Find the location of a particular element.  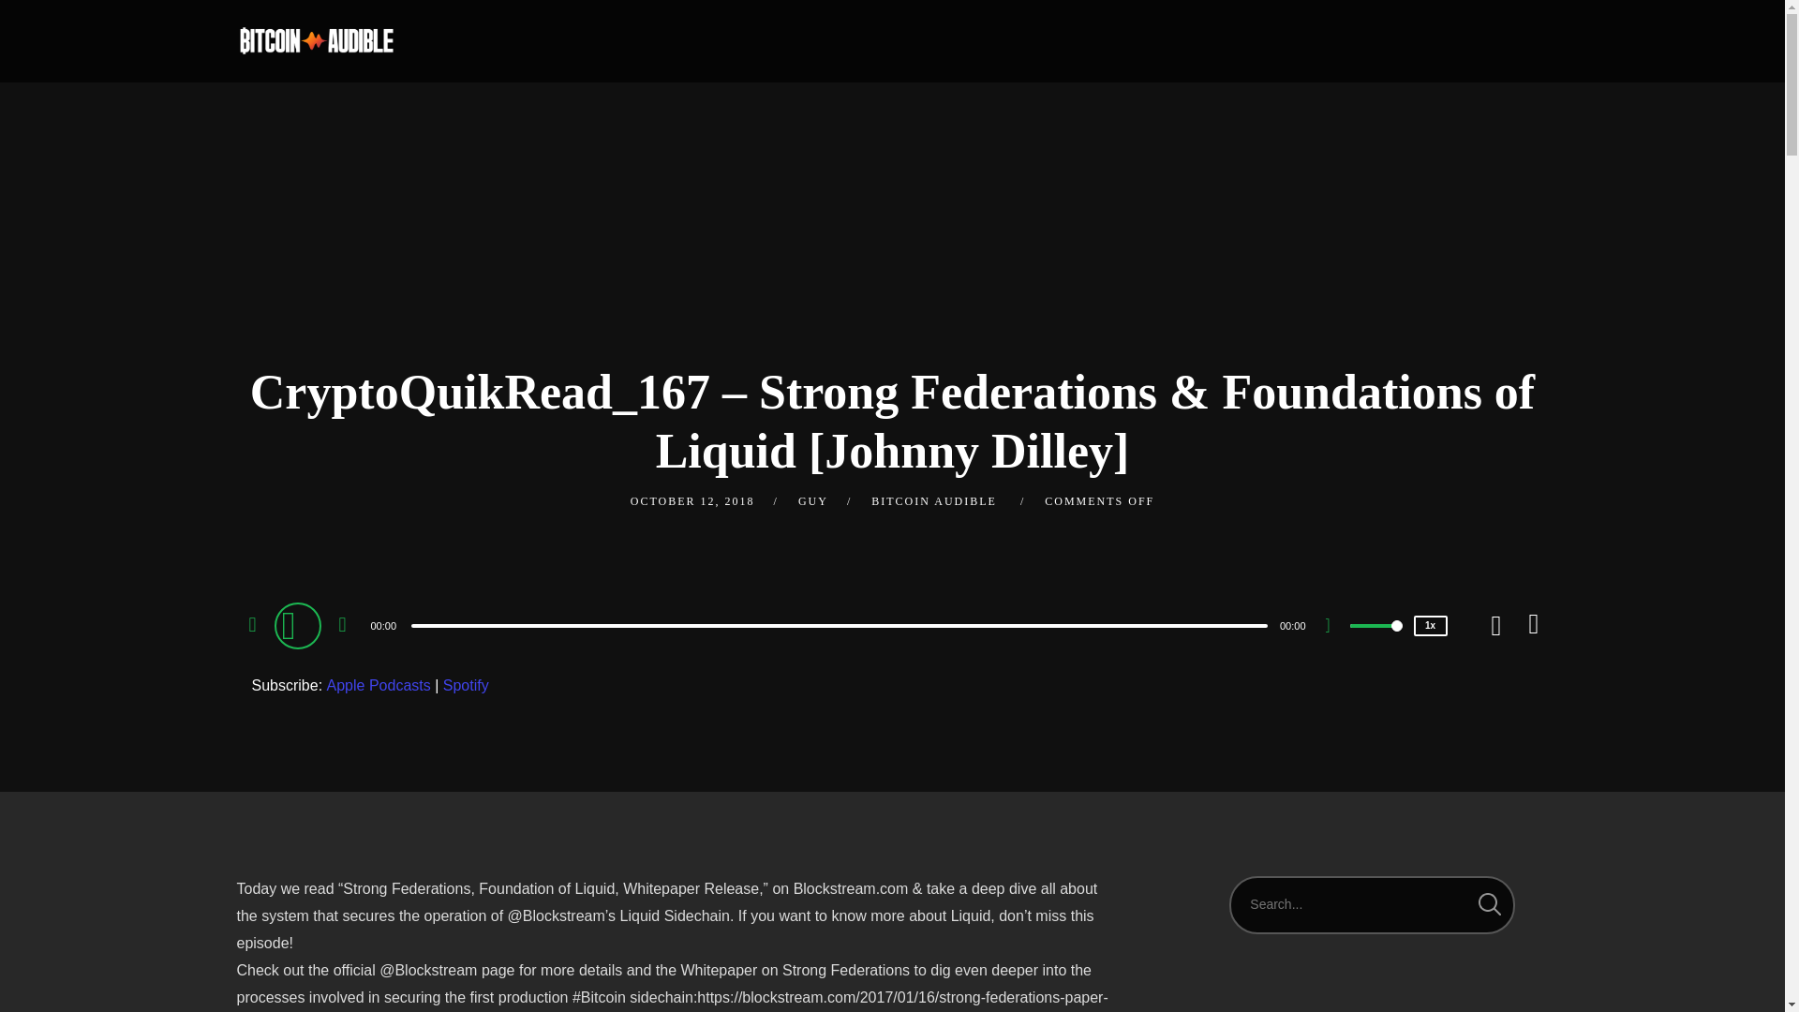

Submit is located at coordinates (40, 28).